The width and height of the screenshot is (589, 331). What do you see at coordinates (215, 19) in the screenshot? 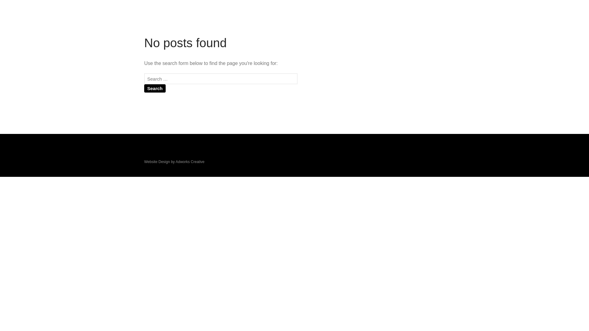
I see `PRICE LIST` at bounding box center [215, 19].